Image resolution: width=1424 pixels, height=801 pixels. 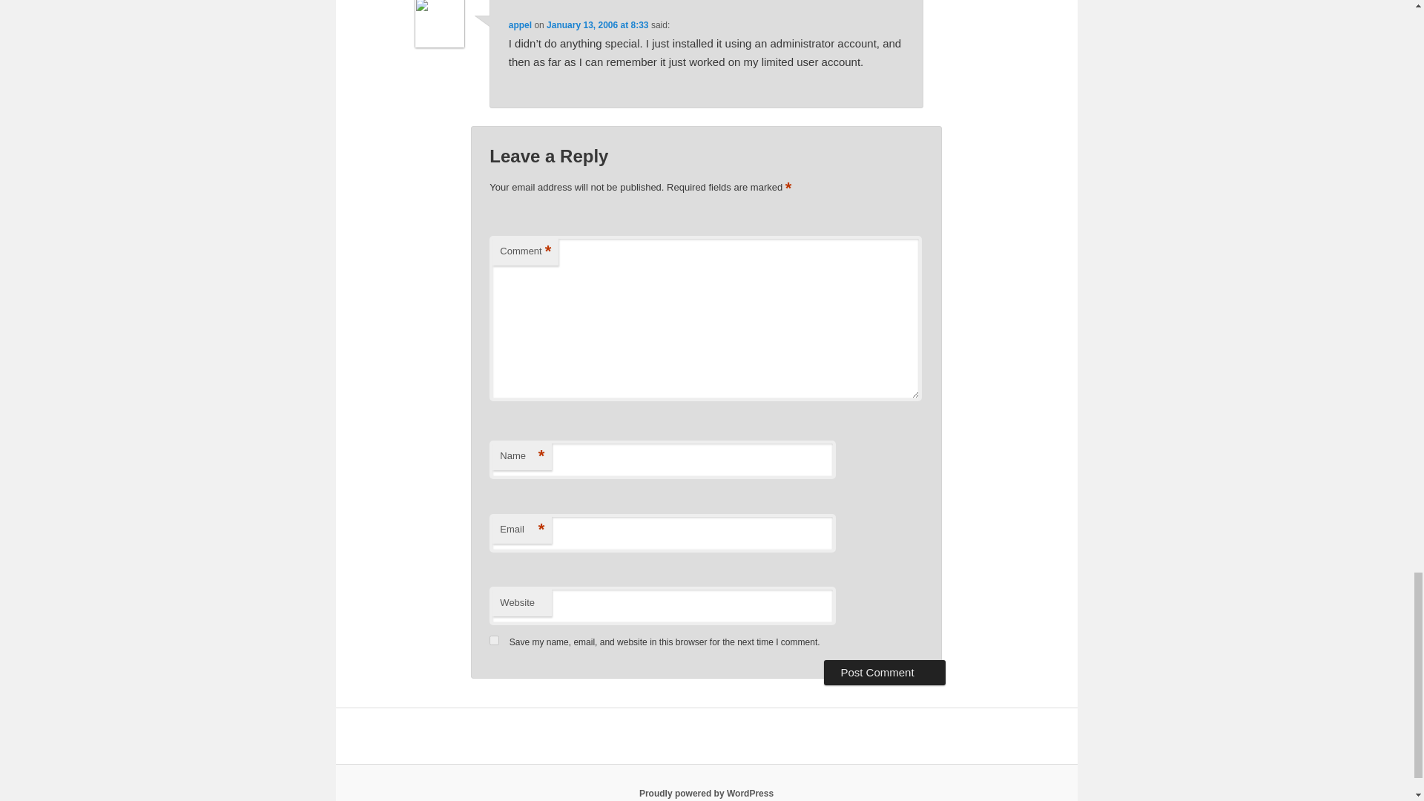 I want to click on Post Comment, so click(x=884, y=672).